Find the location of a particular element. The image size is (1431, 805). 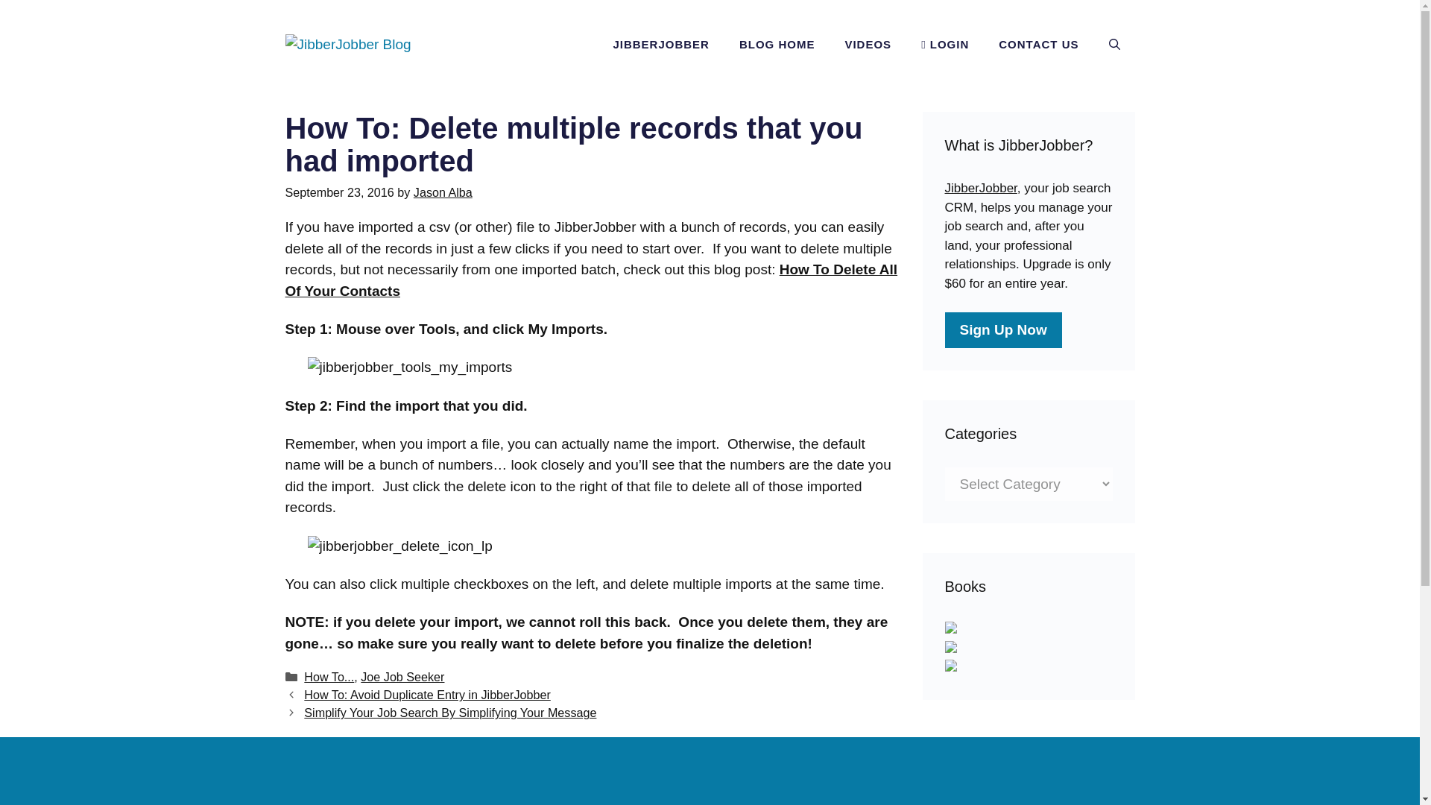

JibberJobber is located at coordinates (981, 188).